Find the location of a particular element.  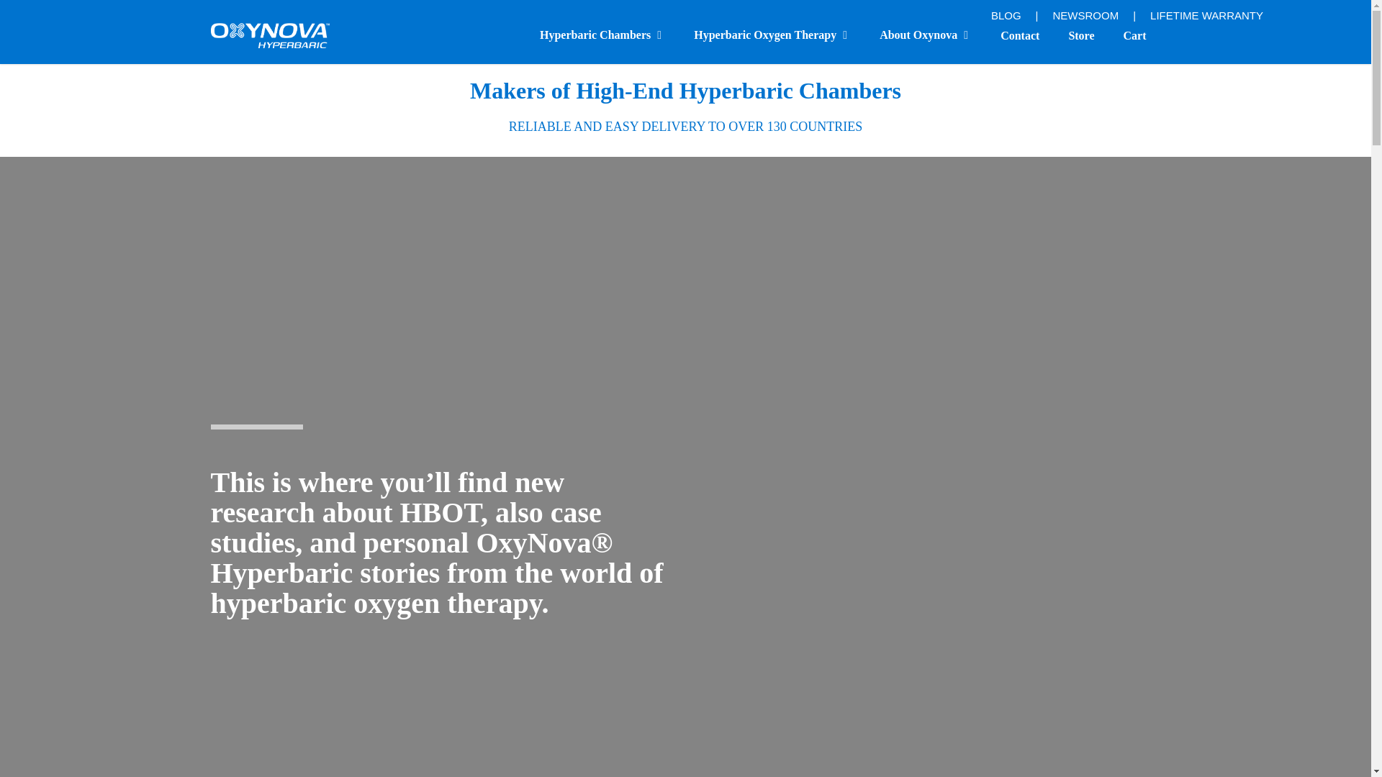

Contact is located at coordinates (1019, 35).